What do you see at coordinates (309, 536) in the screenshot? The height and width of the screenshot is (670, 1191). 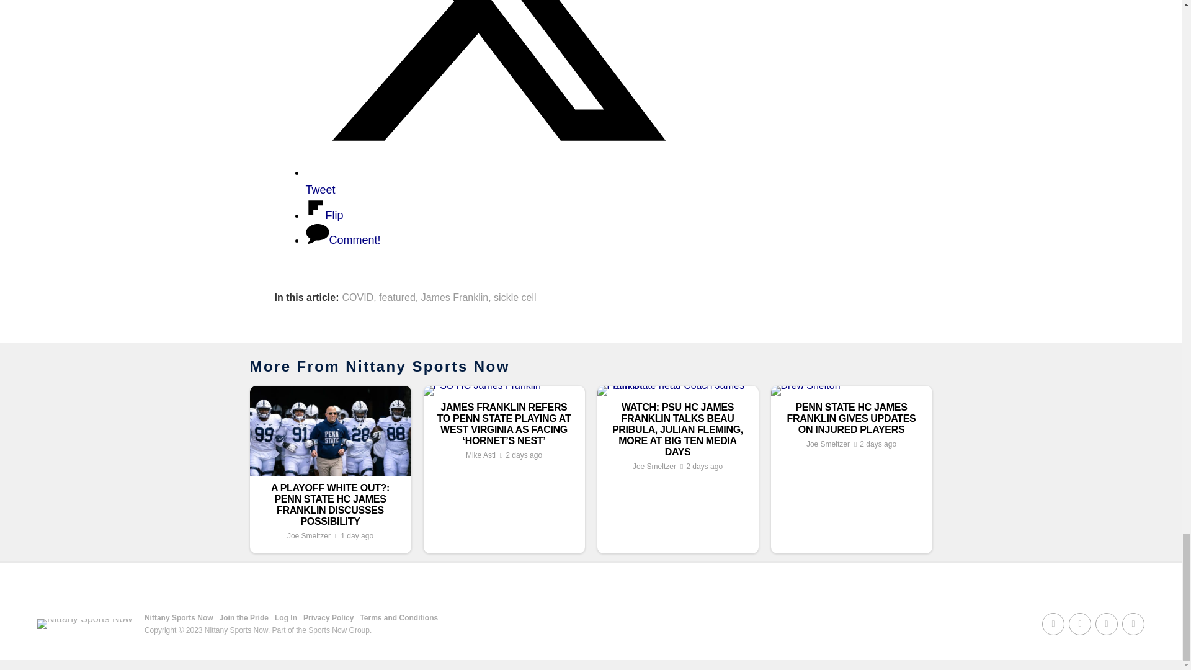 I see `Posts by Joe Smeltzer` at bounding box center [309, 536].